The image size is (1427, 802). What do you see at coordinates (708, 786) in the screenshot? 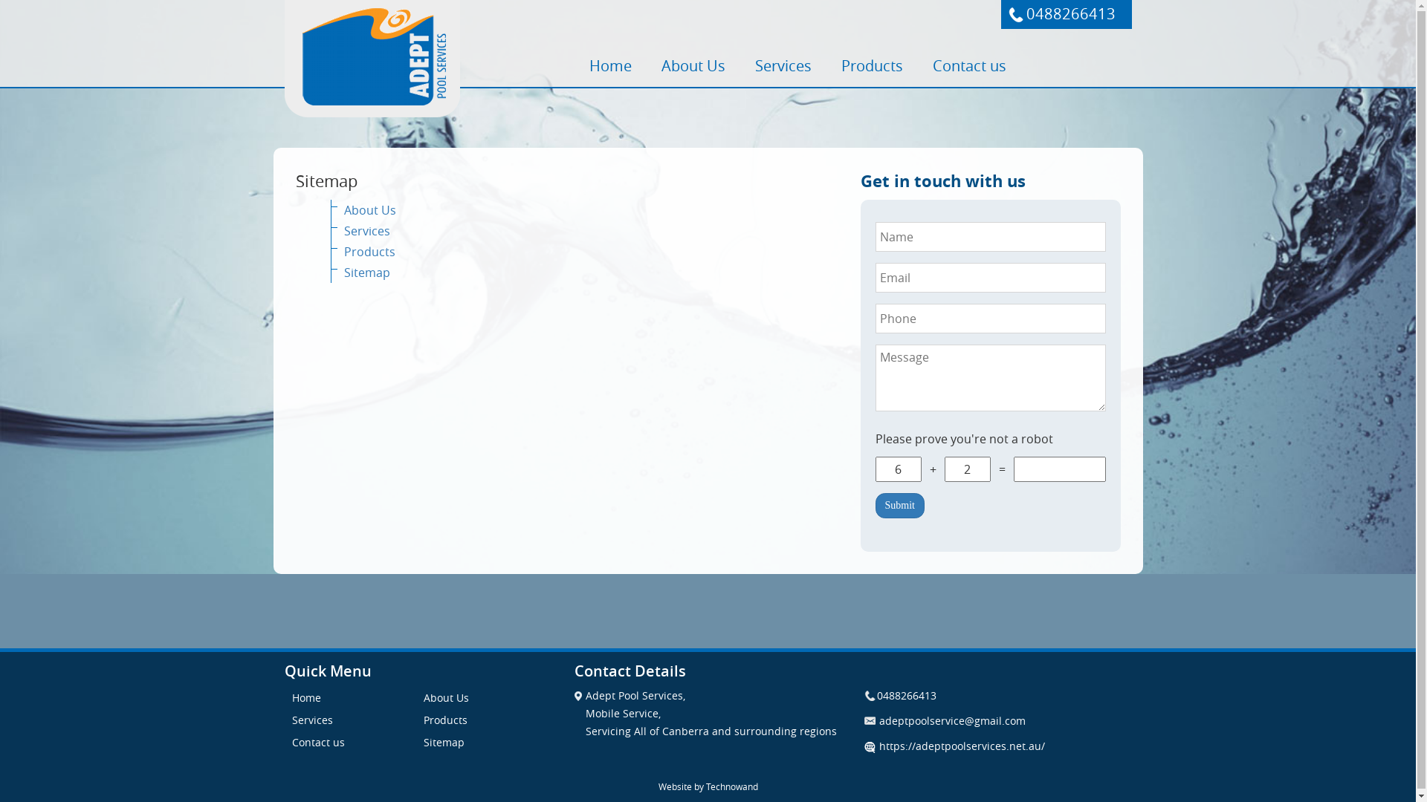
I see `Website by Technowand` at bounding box center [708, 786].